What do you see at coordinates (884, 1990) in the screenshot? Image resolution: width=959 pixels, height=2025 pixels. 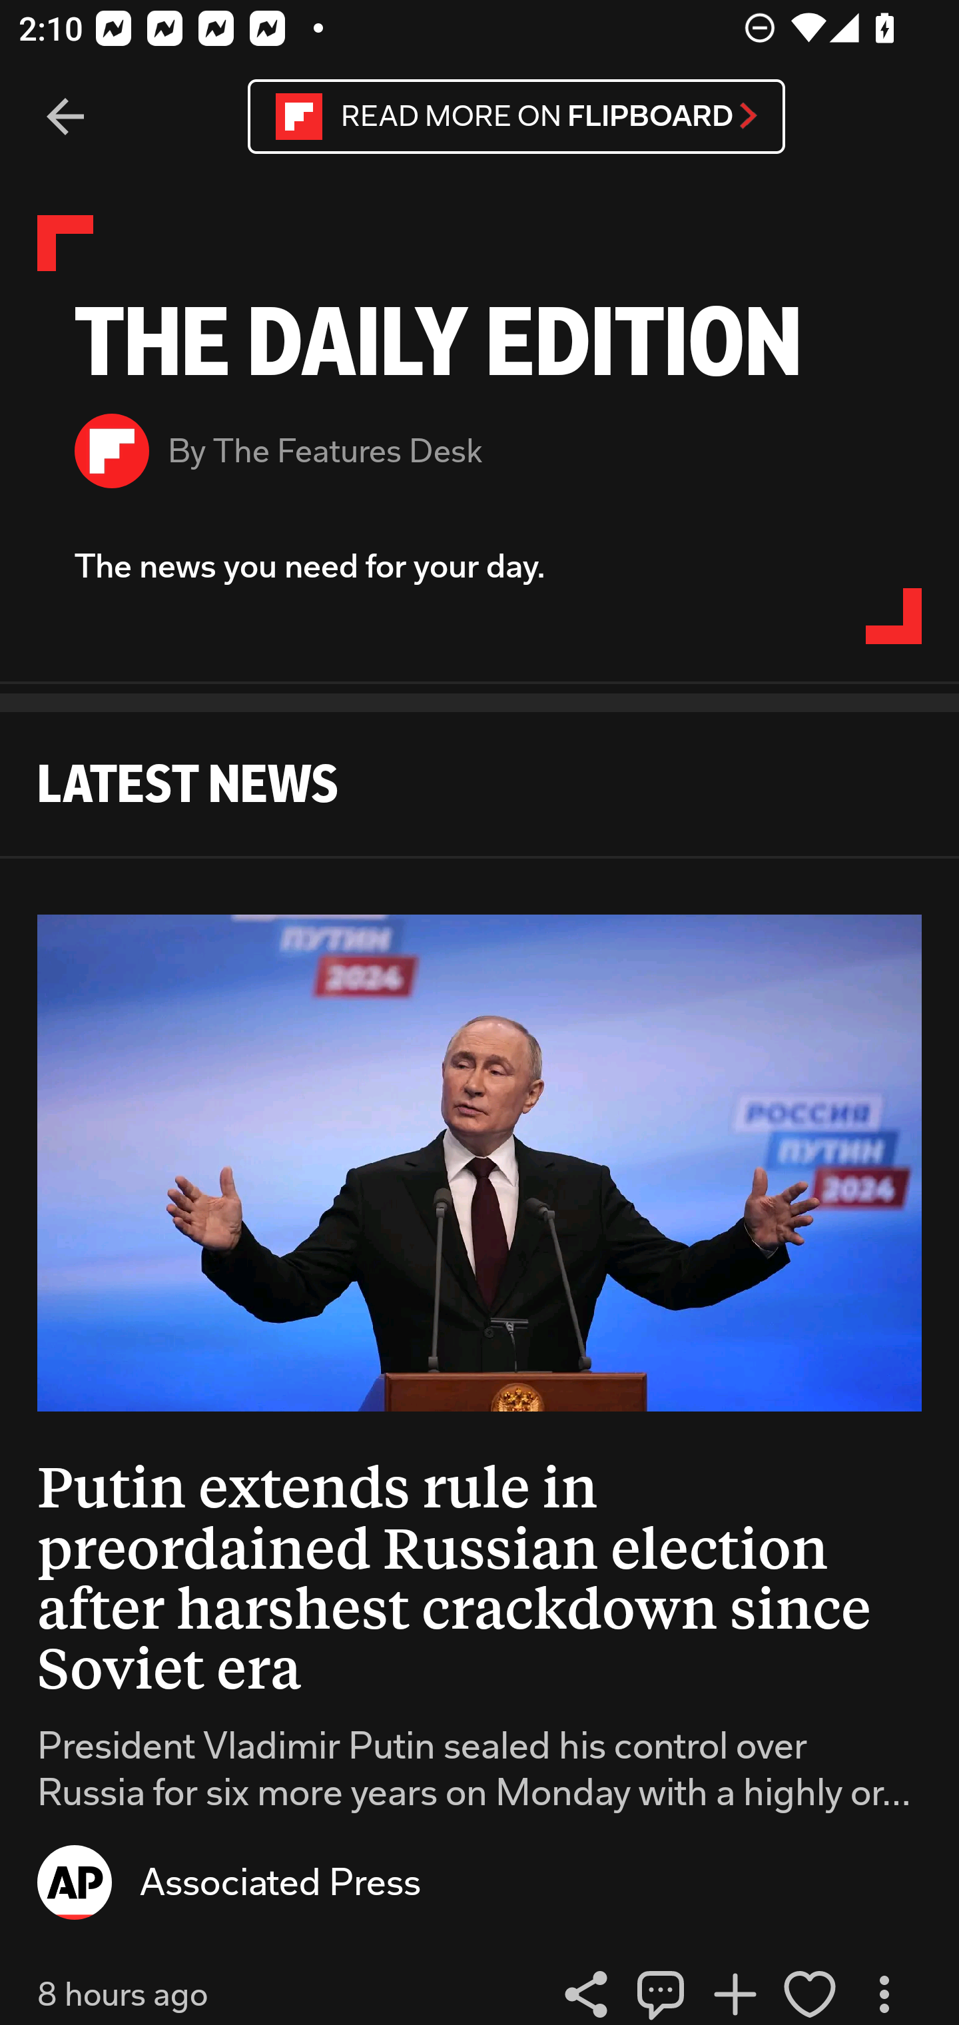 I see `Options` at bounding box center [884, 1990].